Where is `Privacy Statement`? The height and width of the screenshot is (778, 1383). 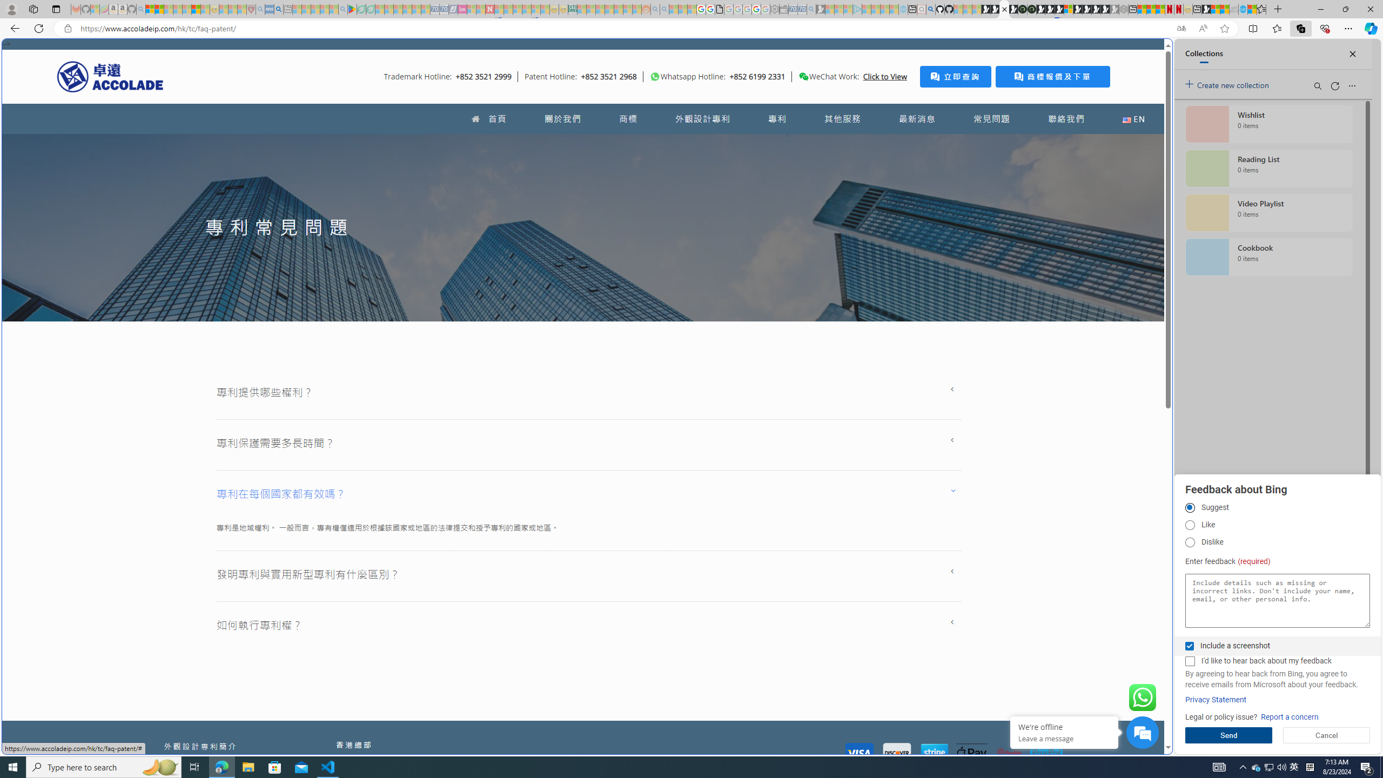 Privacy Statement is located at coordinates (1216, 700).